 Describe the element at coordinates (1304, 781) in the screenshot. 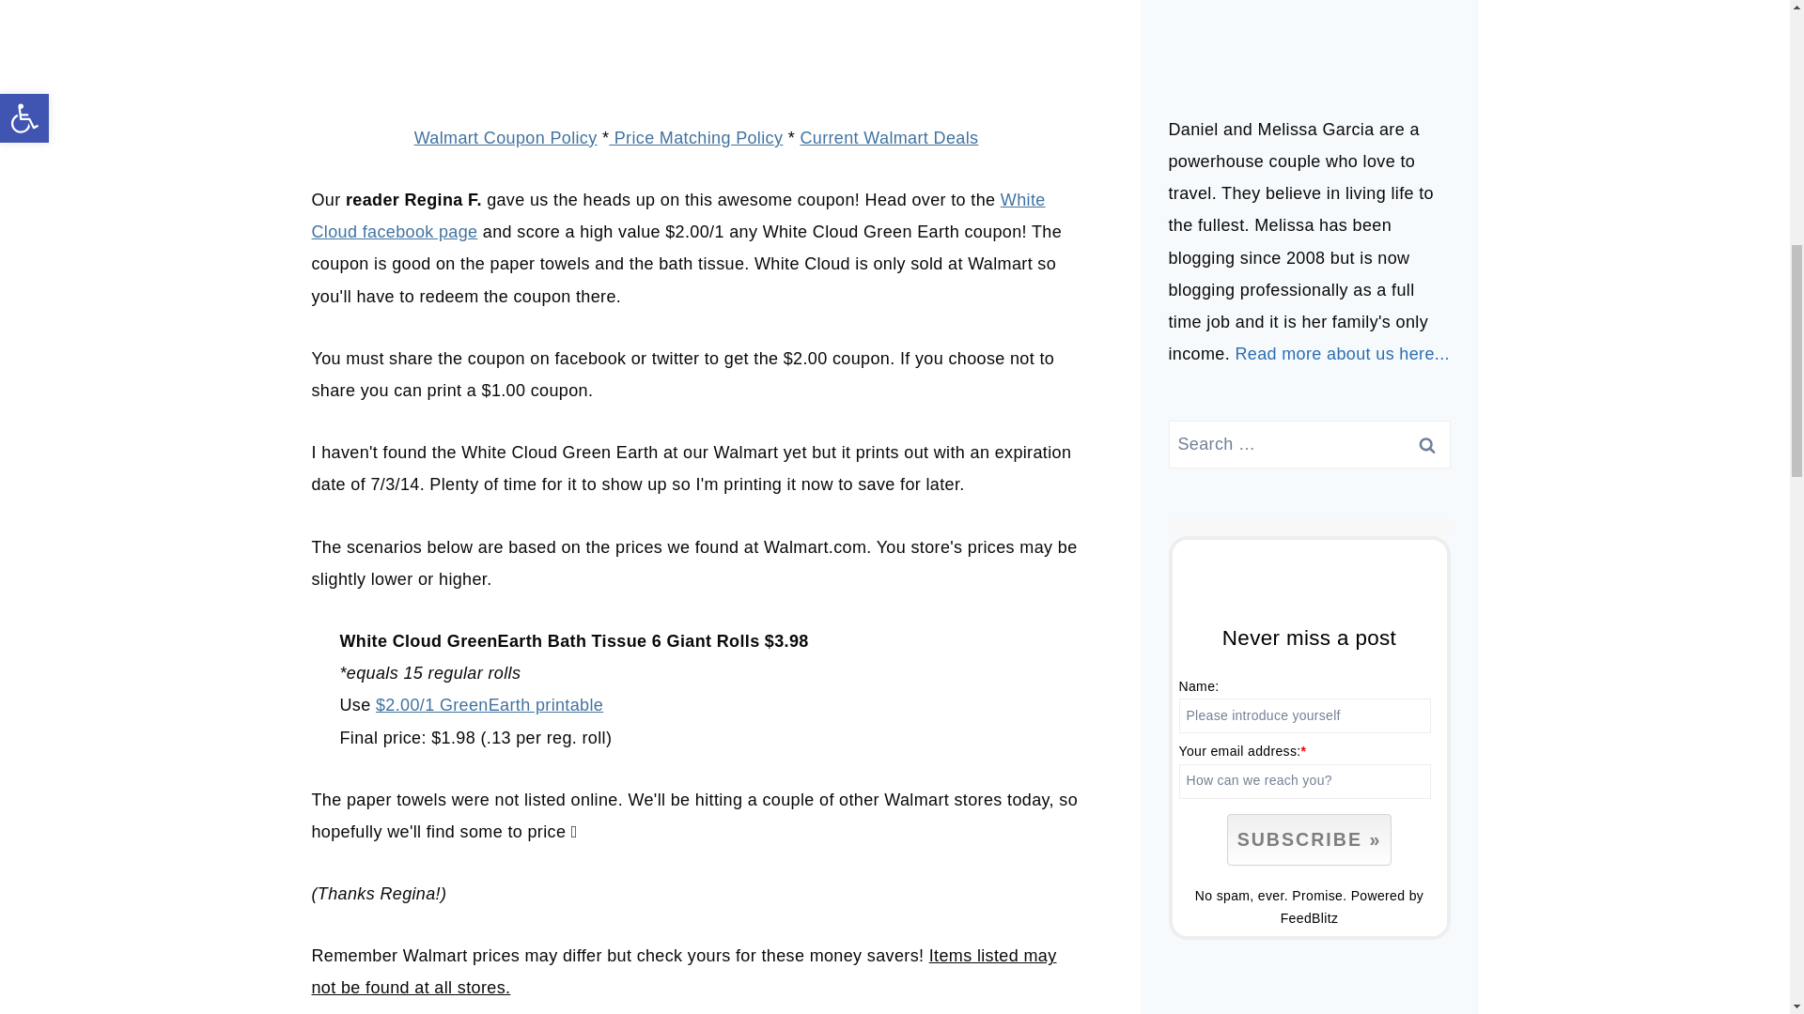

I see `How can we reach you?` at that location.